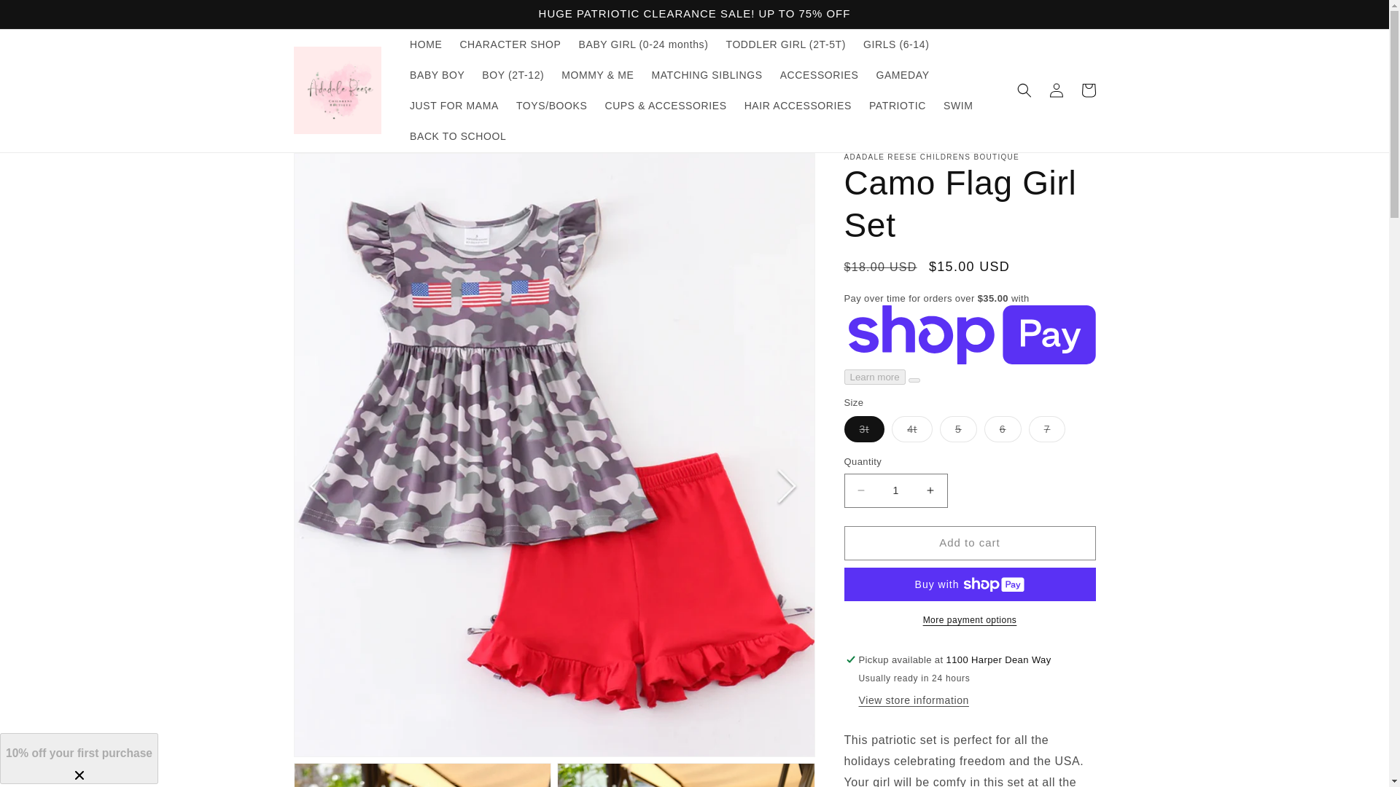 The image size is (1400, 787). I want to click on SWIM, so click(958, 106).